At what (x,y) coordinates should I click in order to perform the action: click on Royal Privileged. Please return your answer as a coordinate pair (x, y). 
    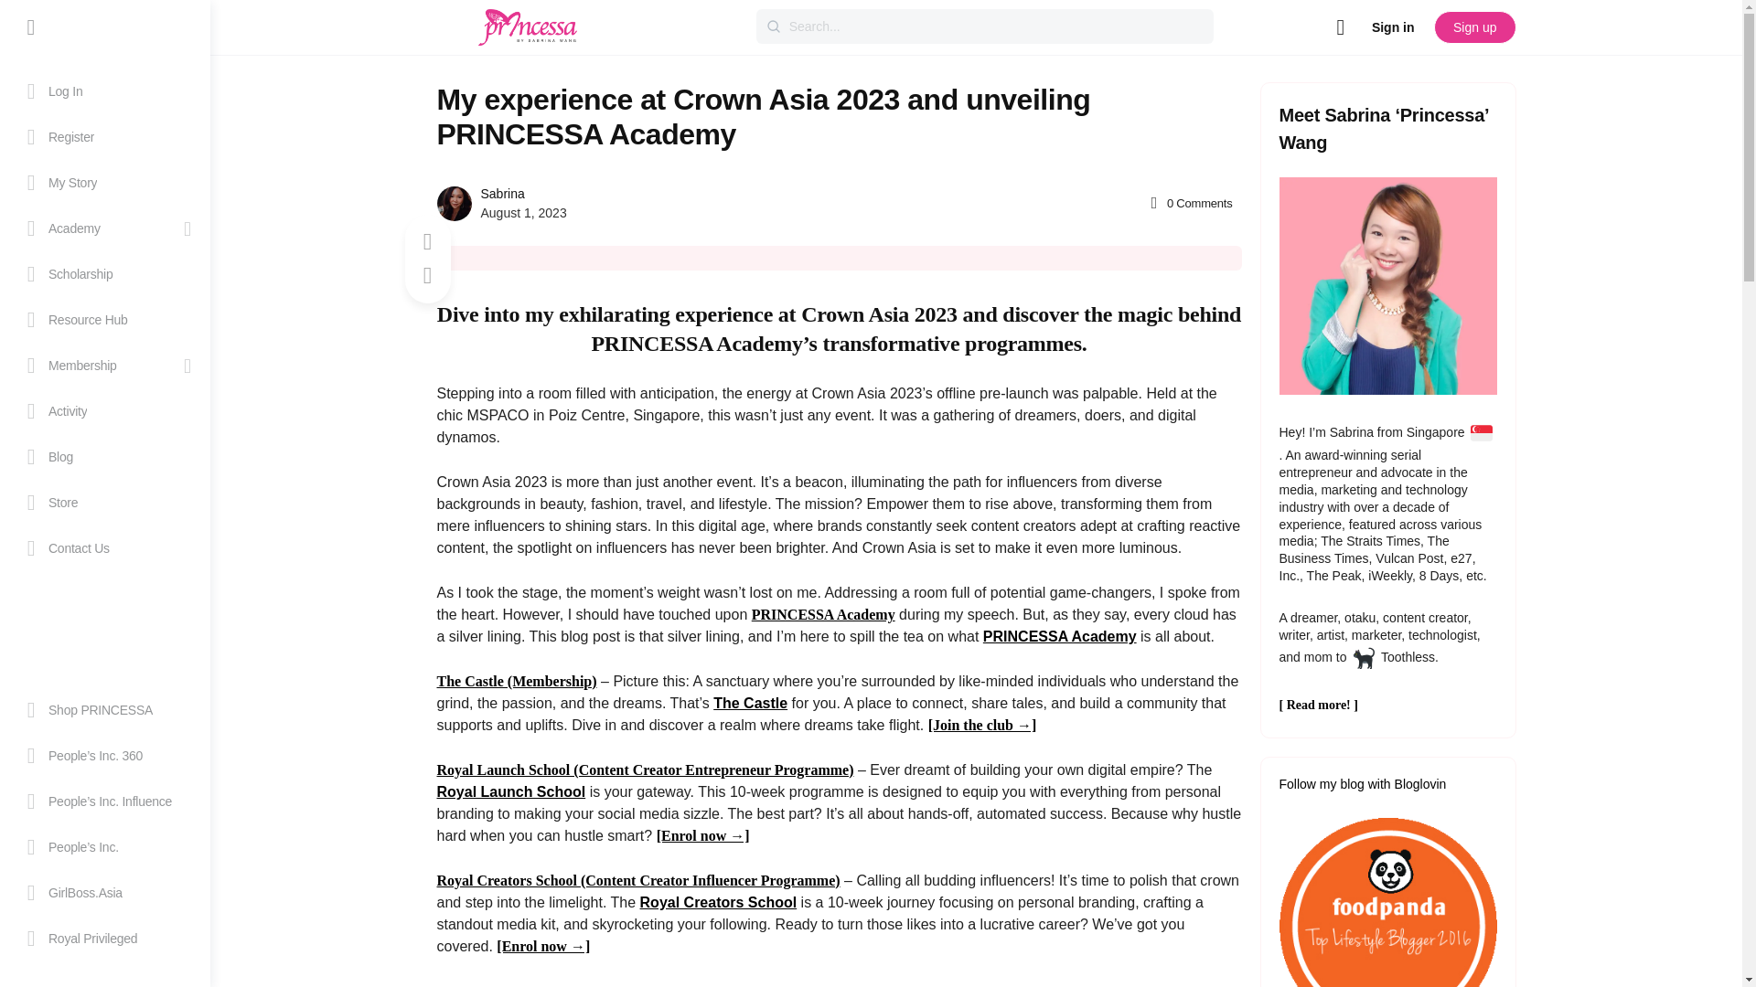
    Looking at the image, I should click on (104, 938).